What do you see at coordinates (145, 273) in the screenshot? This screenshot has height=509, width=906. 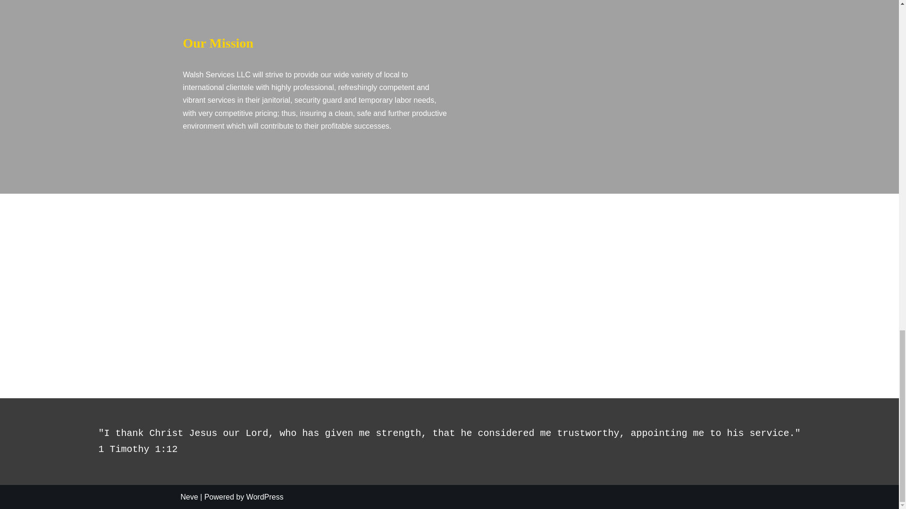 I see `WALSH Services 3` at bounding box center [145, 273].